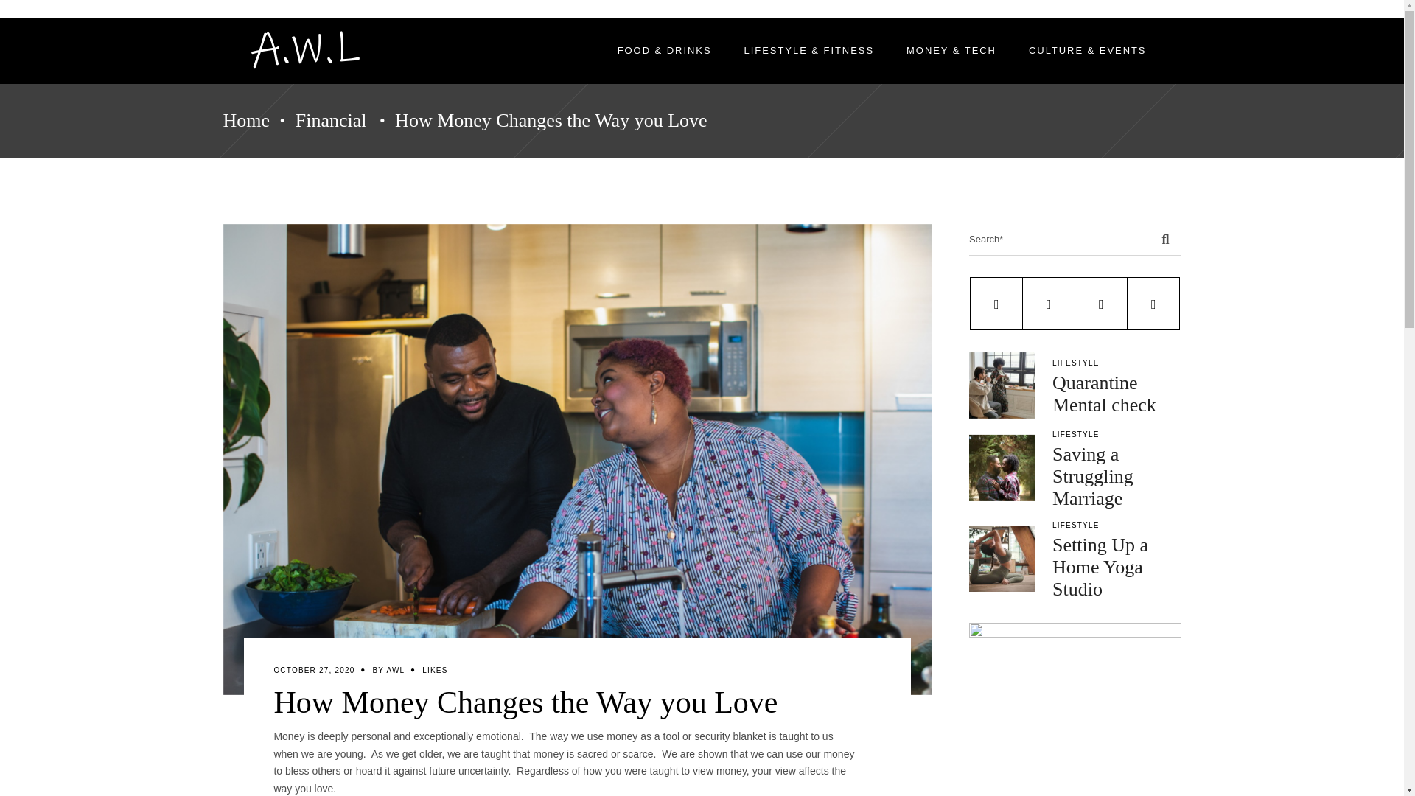  I want to click on Setting Up a Home Yoga Studio, so click(1100, 567).